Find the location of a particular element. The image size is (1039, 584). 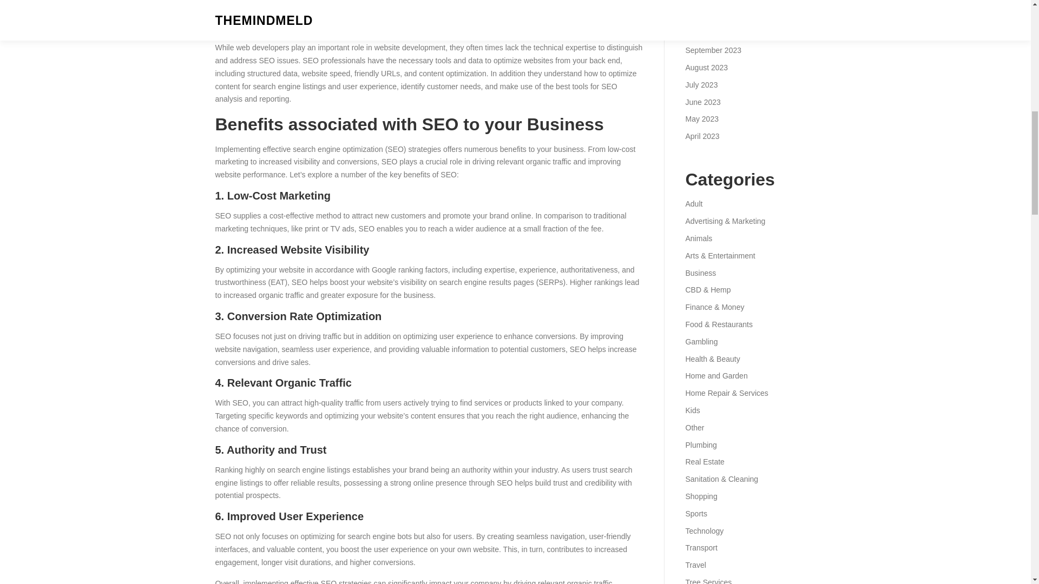

July 2023 is located at coordinates (701, 85).